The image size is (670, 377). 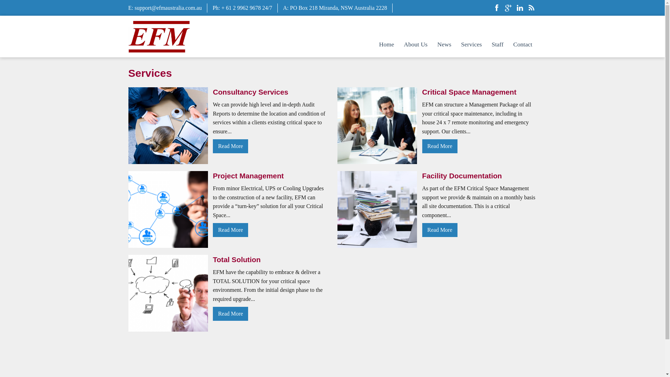 What do you see at coordinates (231, 313) in the screenshot?
I see `Read More` at bounding box center [231, 313].